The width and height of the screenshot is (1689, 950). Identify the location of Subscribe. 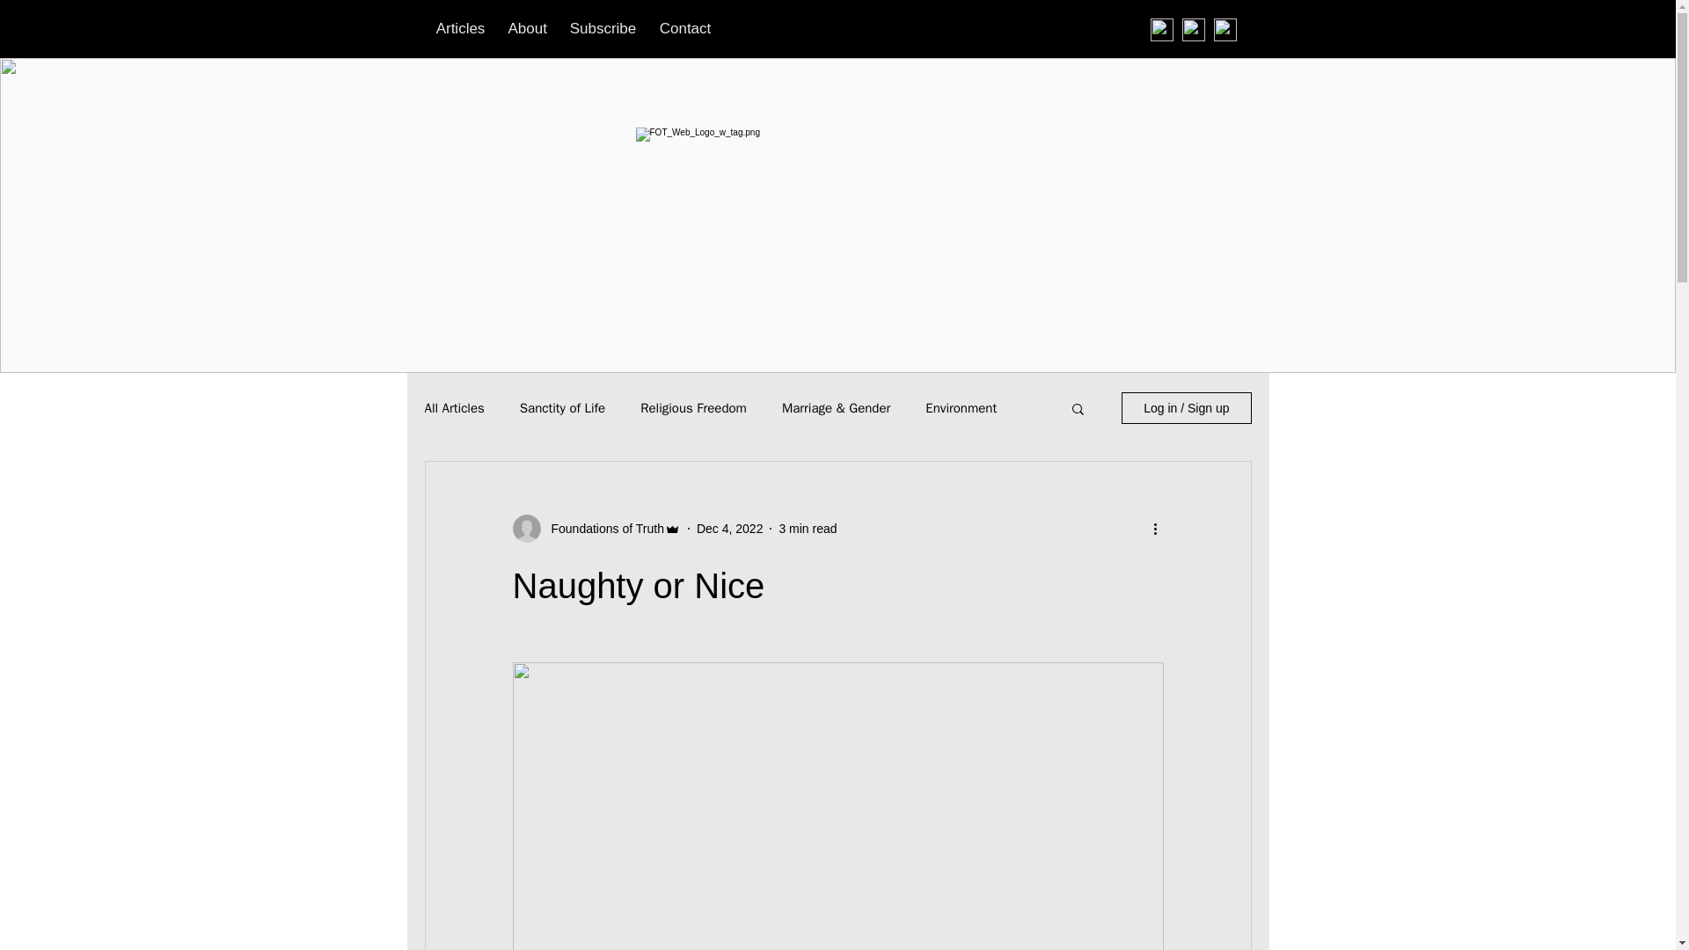
(602, 26).